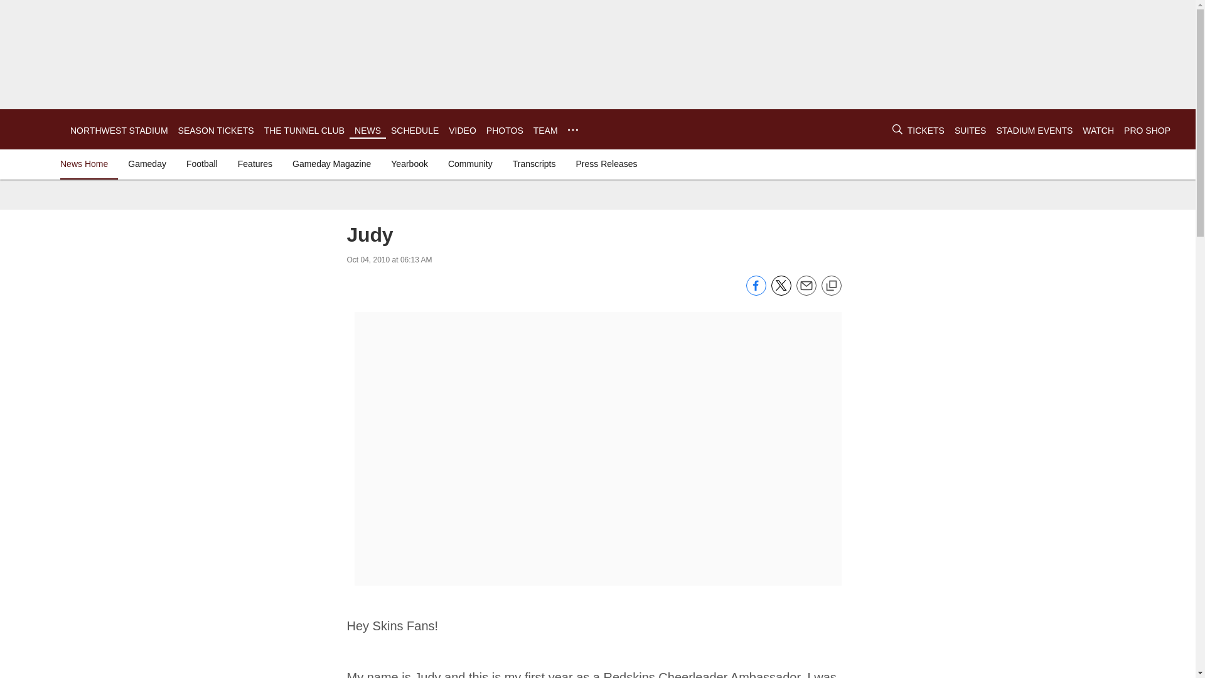 The height and width of the screenshot is (678, 1205). I want to click on Transcripts, so click(534, 163).